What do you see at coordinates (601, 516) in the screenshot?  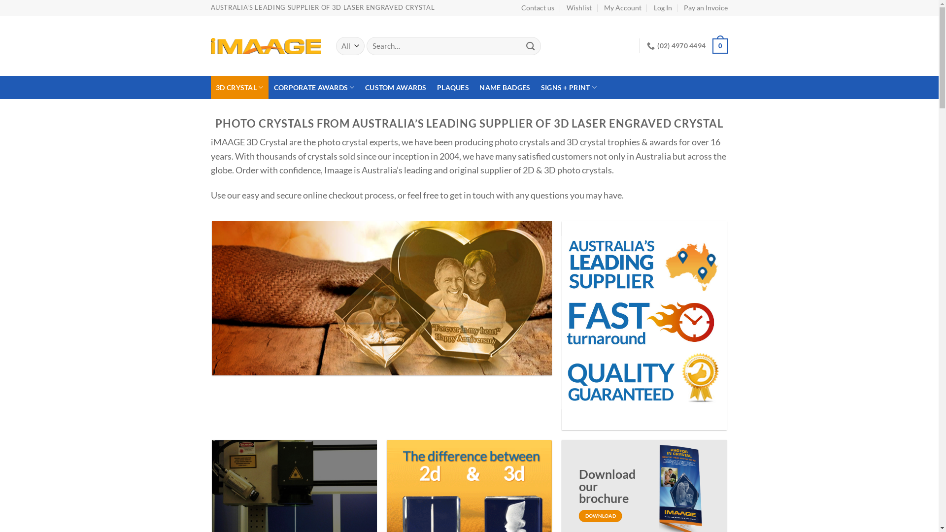 I see `DOWNLOAD` at bounding box center [601, 516].